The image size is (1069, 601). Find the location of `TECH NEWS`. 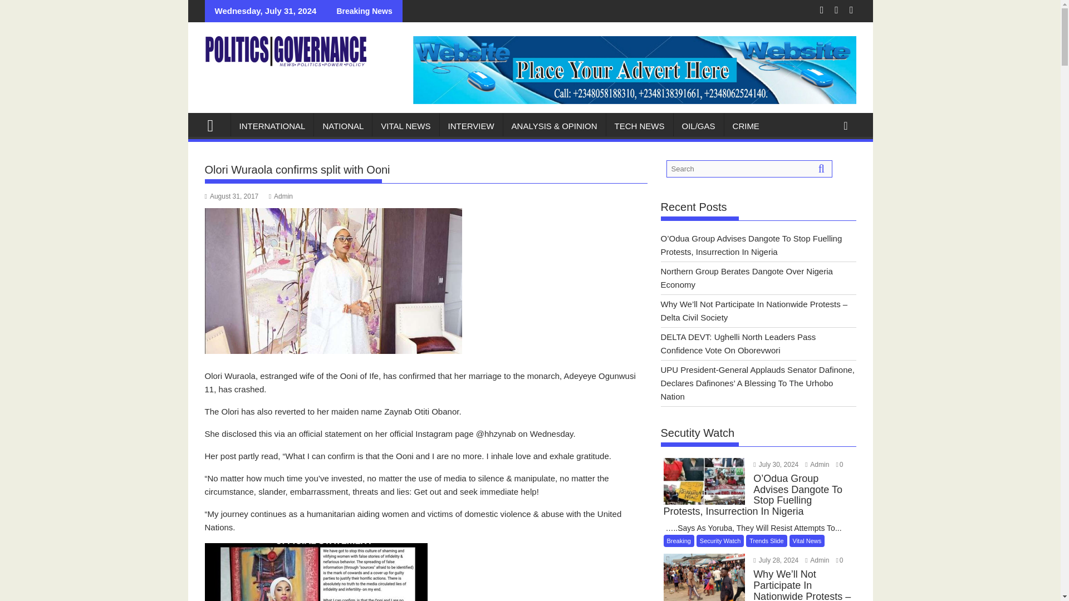

TECH NEWS is located at coordinates (639, 126).